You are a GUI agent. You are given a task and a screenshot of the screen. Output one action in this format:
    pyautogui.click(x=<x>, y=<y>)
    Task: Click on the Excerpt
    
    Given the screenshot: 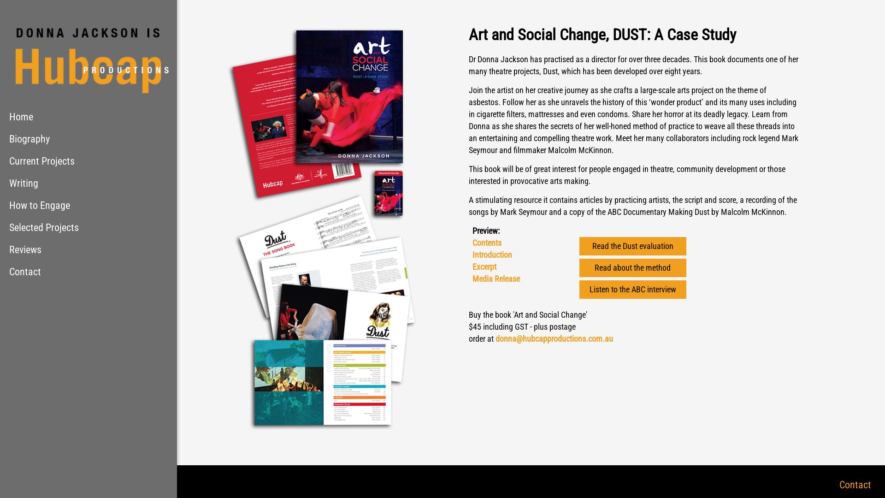 What is the action you would take?
    pyautogui.click(x=484, y=267)
    